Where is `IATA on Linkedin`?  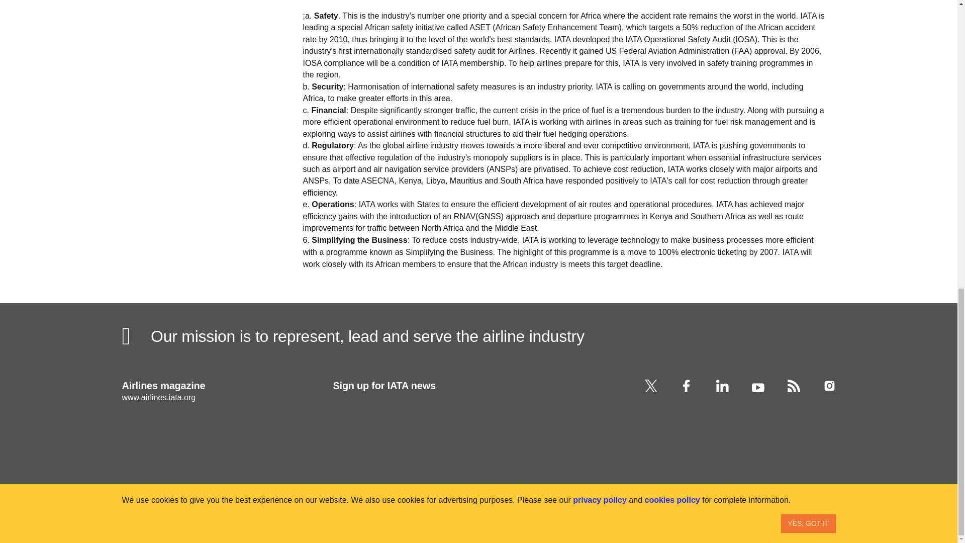 IATA on Linkedin is located at coordinates (722, 385).